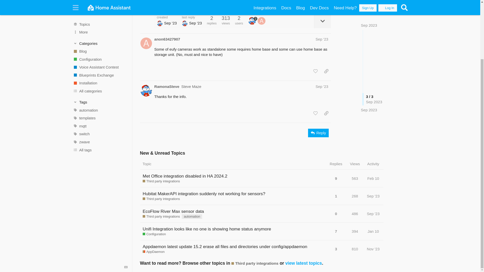  I want to click on Blueprints Exchange, so click(100, 4).